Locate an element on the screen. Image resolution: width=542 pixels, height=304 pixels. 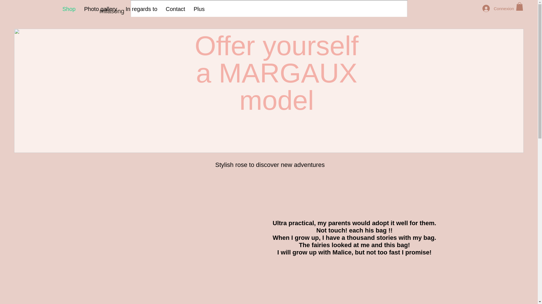
milasong is located at coordinates (112, 11).